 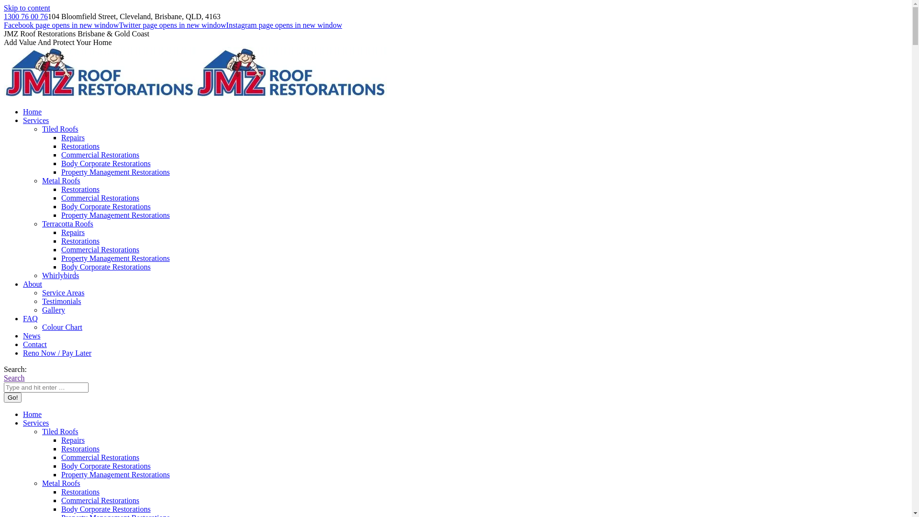 What do you see at coordinates (106, 164) in the screenshot?
I see `Body Corporate Restorations` at bounding box center [106, 164].